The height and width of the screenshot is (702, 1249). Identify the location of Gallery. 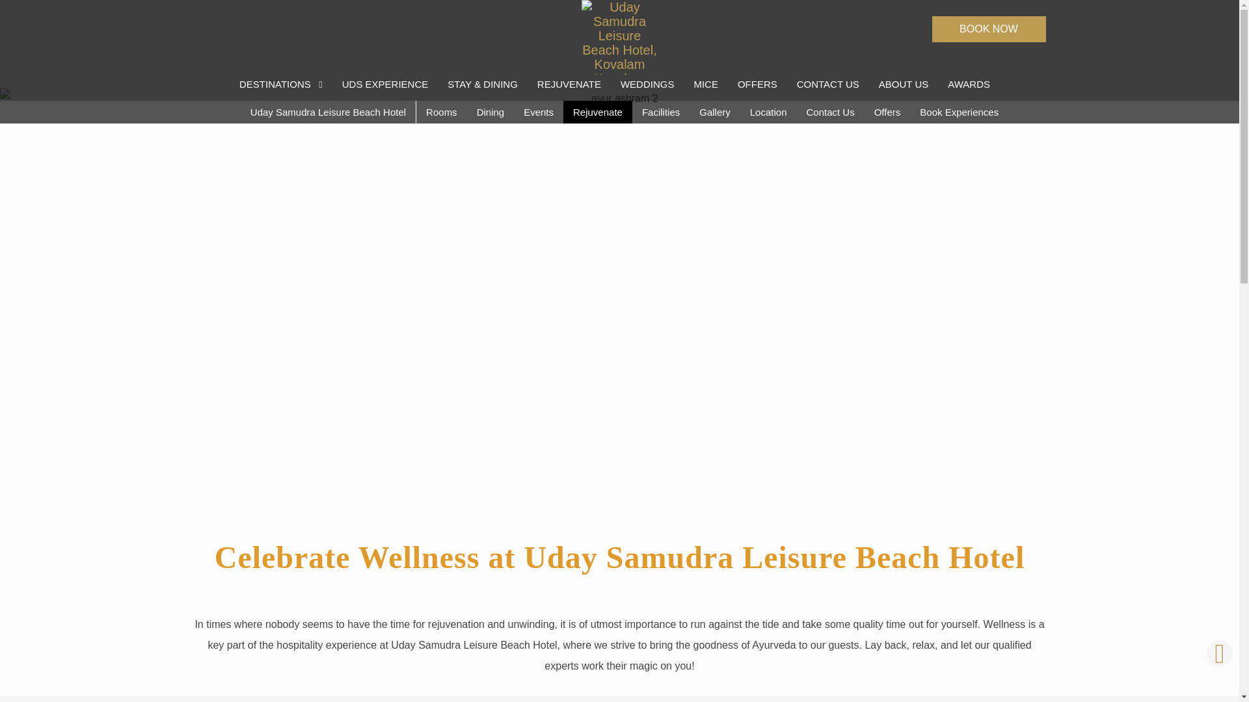
(714, 112).